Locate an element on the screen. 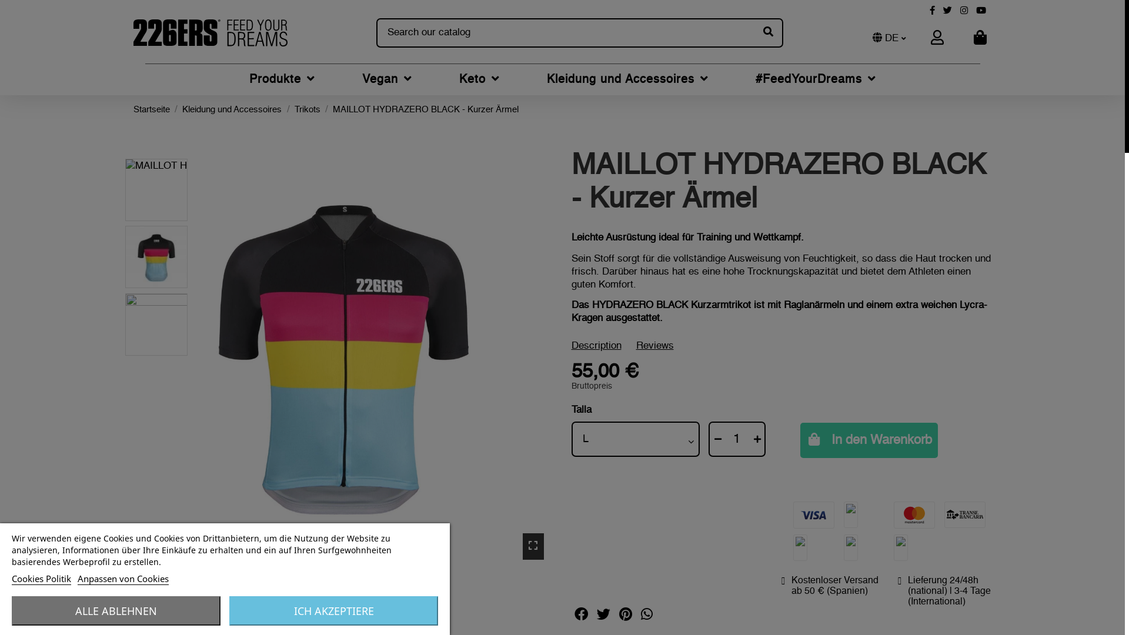  Description is located at coordinates (596, 346).